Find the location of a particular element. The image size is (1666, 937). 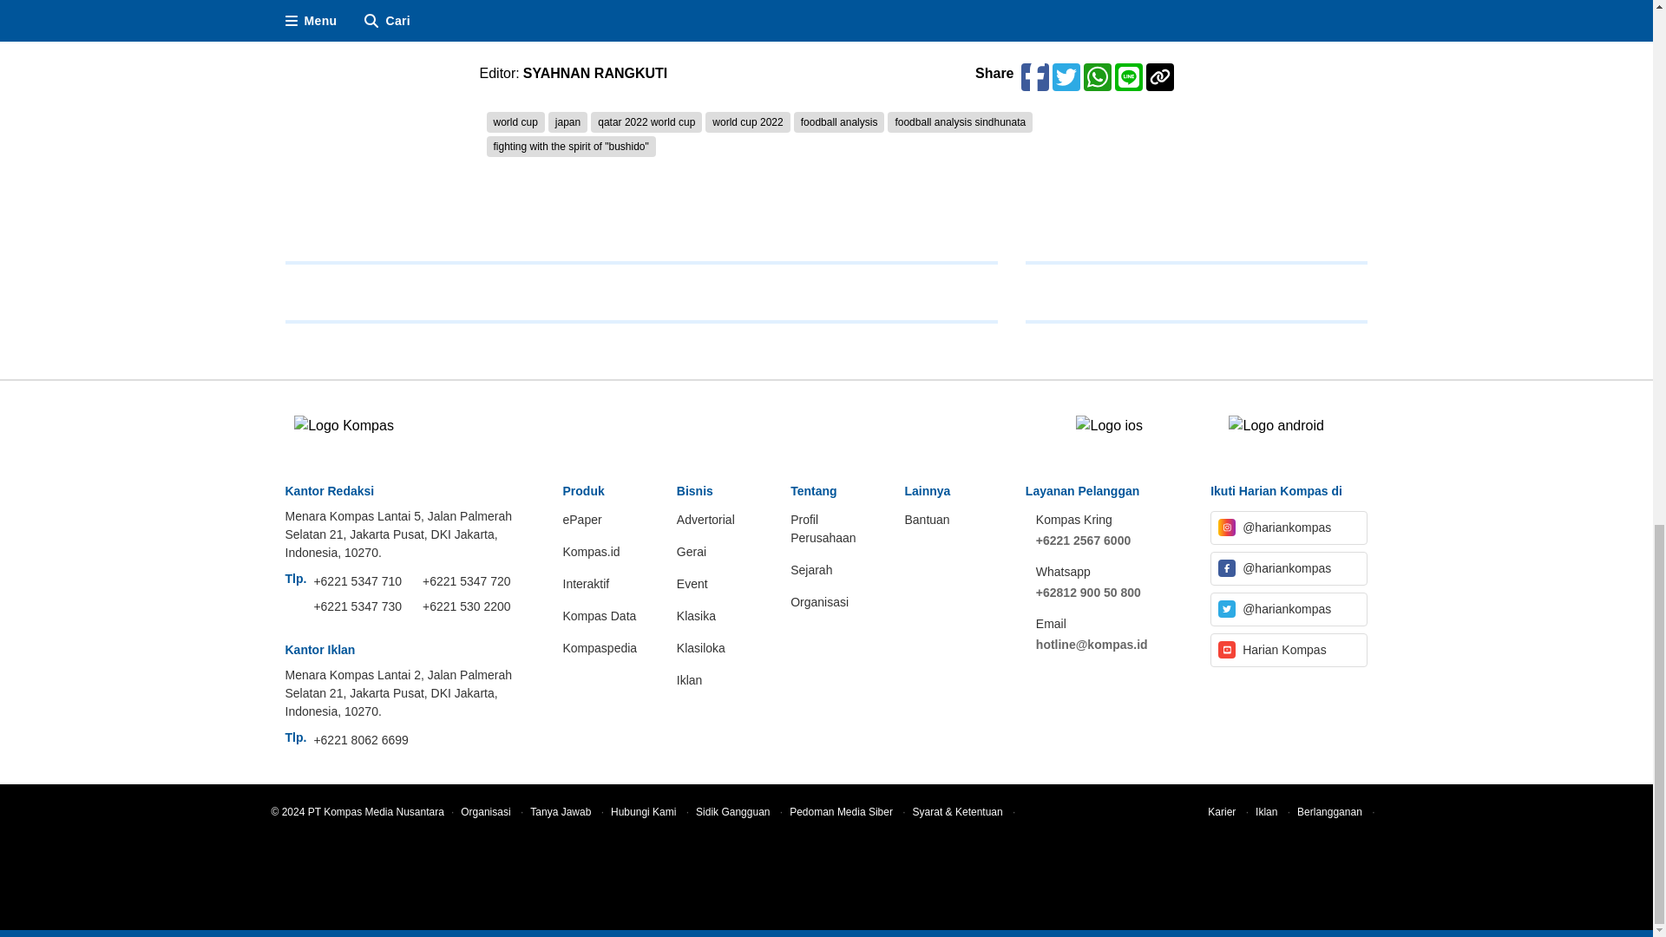

Event is located at coordinates (723, 591).